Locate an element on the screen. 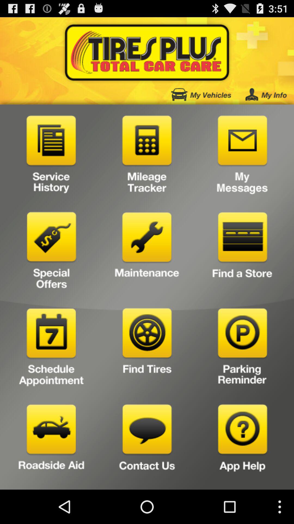 This screenshot has width=294, height=524. reminder for the parking is located at coordinates (242, 349).